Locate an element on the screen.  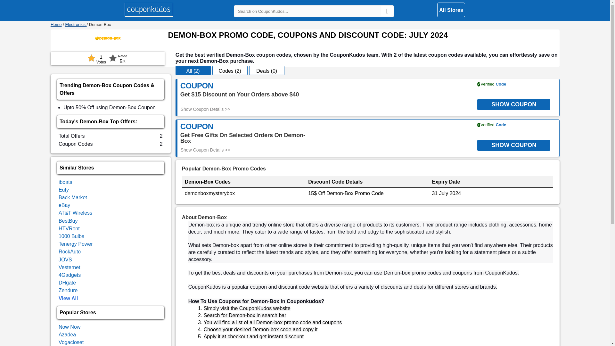
RockAuto is located at coordinates (69, 251).